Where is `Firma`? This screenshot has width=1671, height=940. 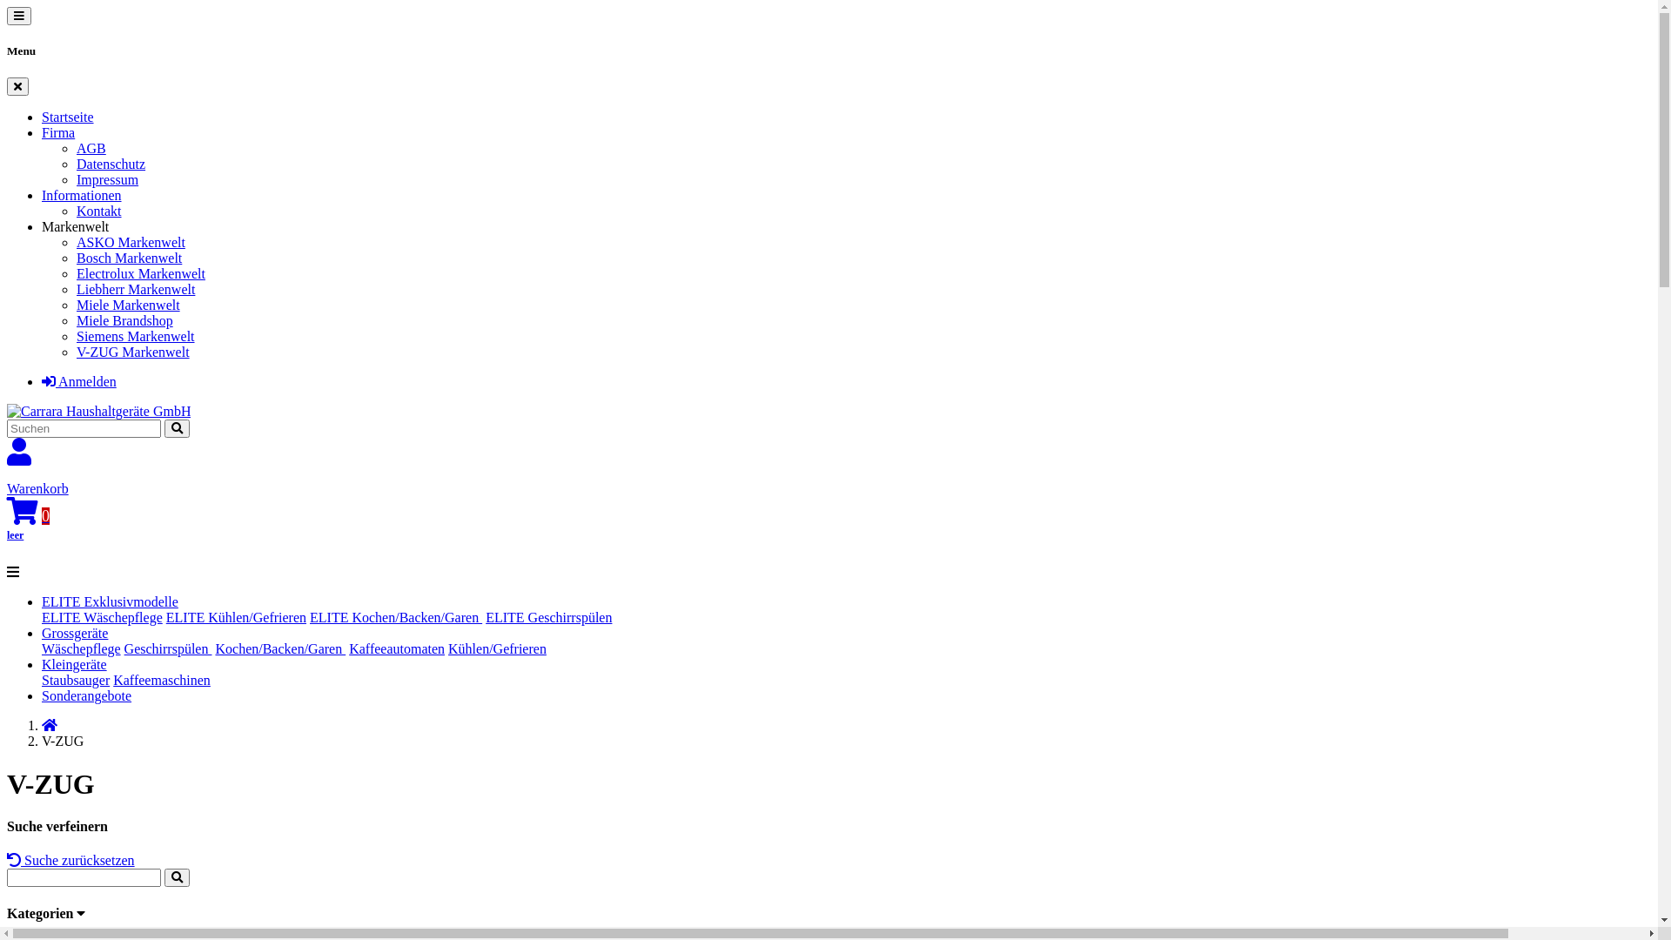
Firma is located at coordinates (58, 132).